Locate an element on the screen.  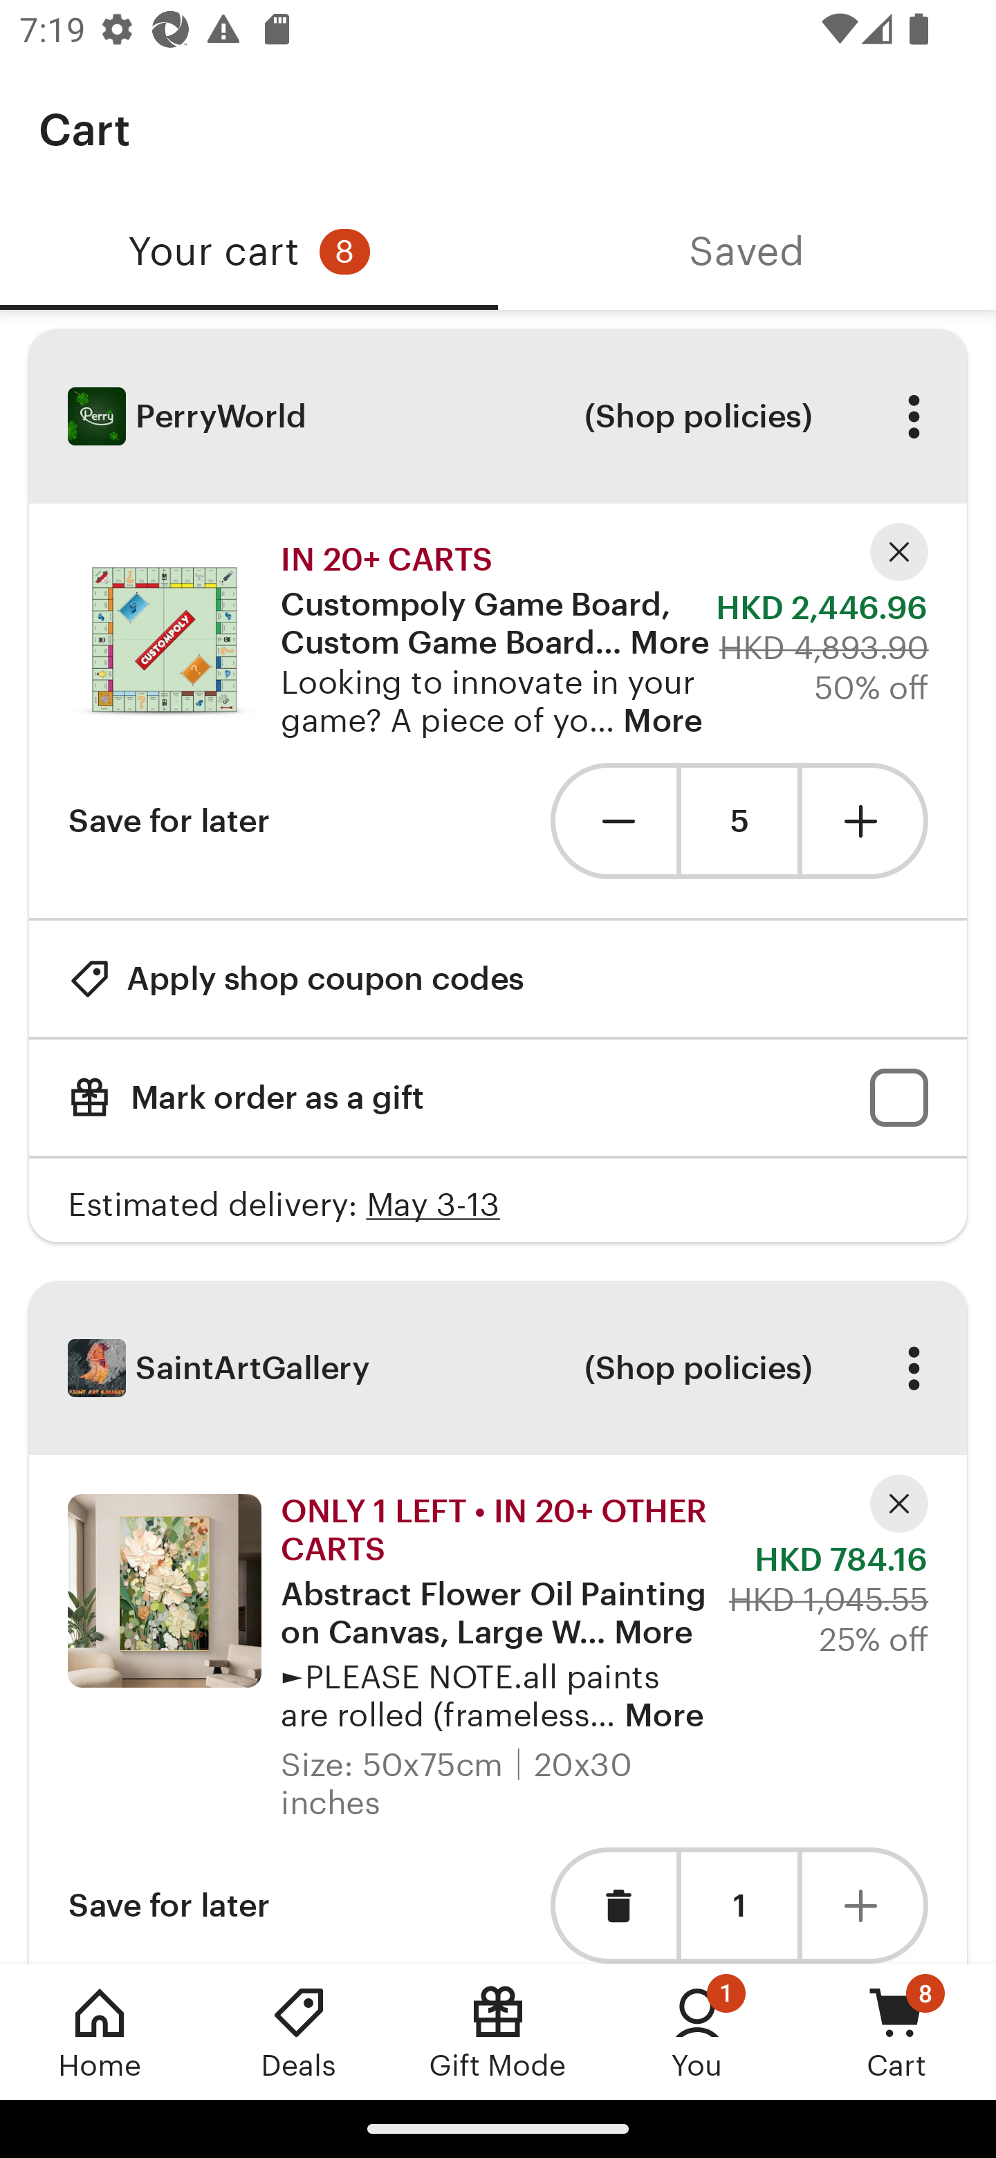
5 is located at coordinates (739, 822).